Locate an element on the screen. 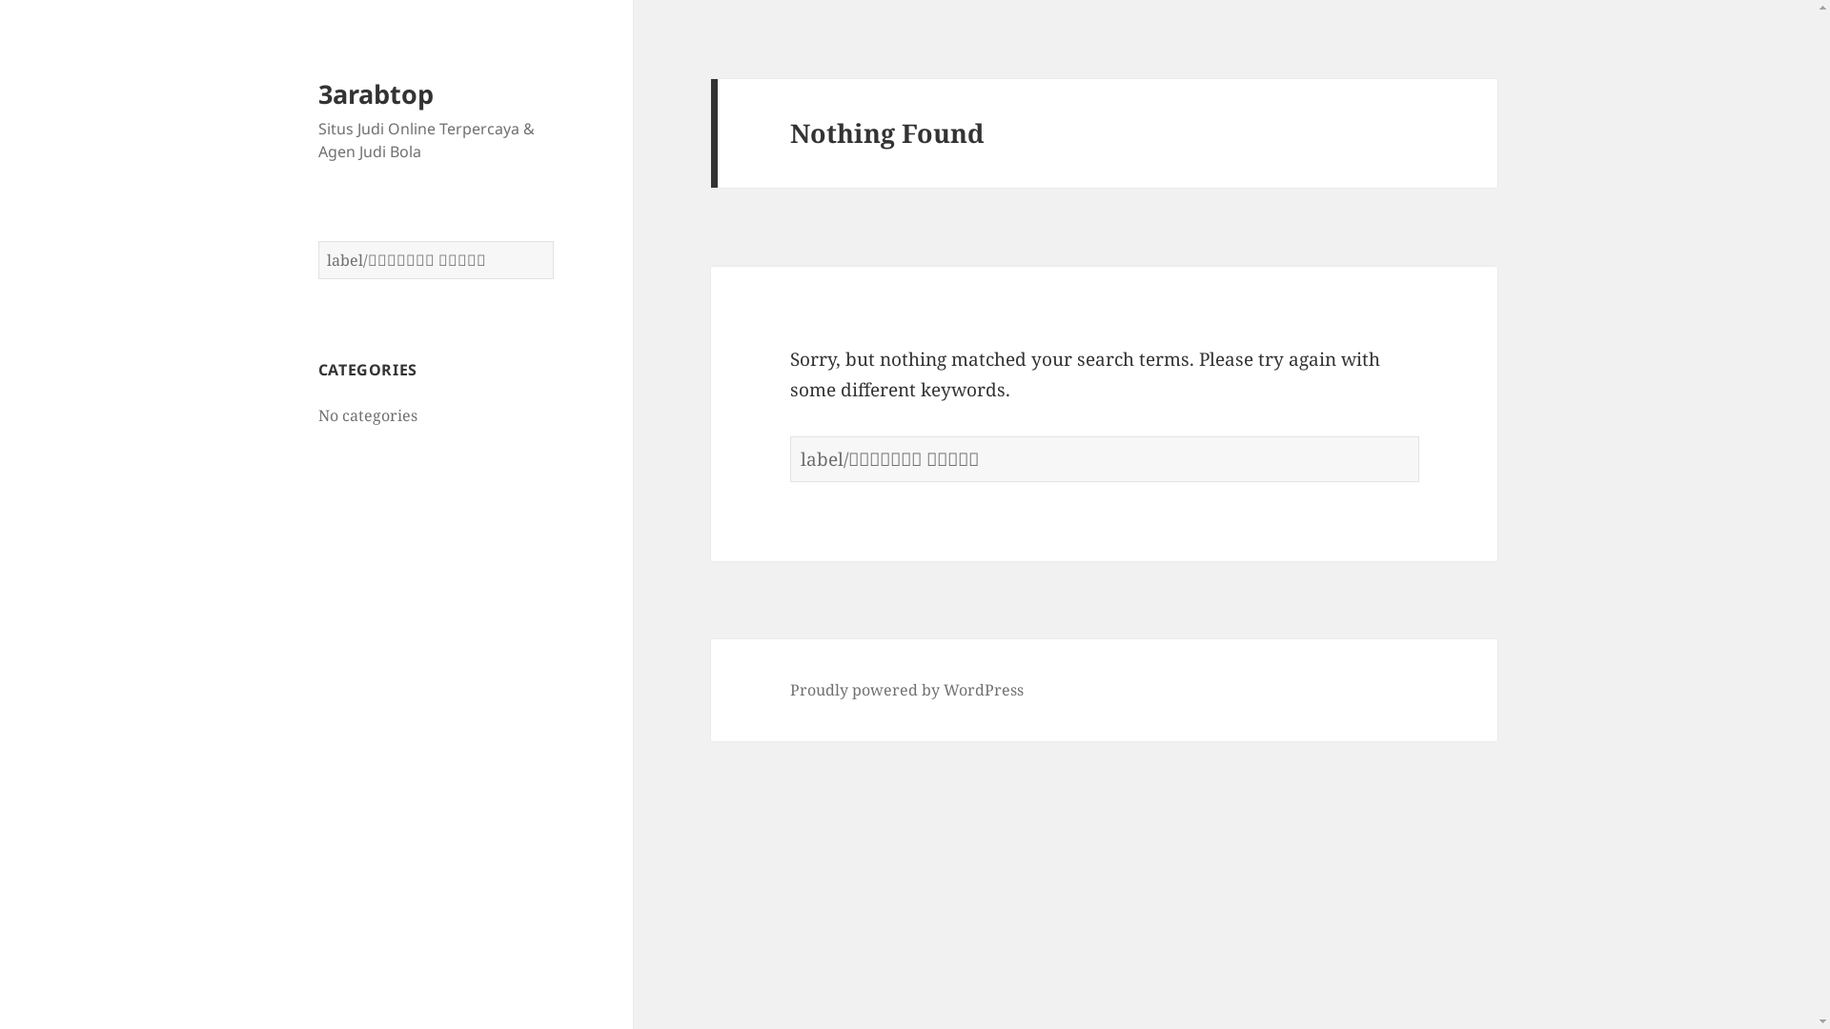 The height and width of the screenshot is (1029, 1830). Proudly powered by WordPress is located at coordinates (907, 690).